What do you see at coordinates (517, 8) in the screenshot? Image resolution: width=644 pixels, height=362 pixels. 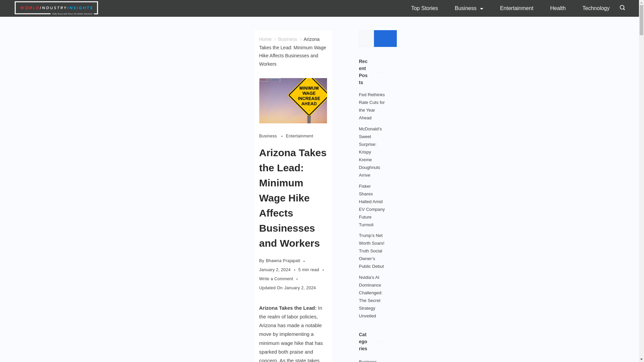 I see `Entertainment` at bounding box center [517, 8].